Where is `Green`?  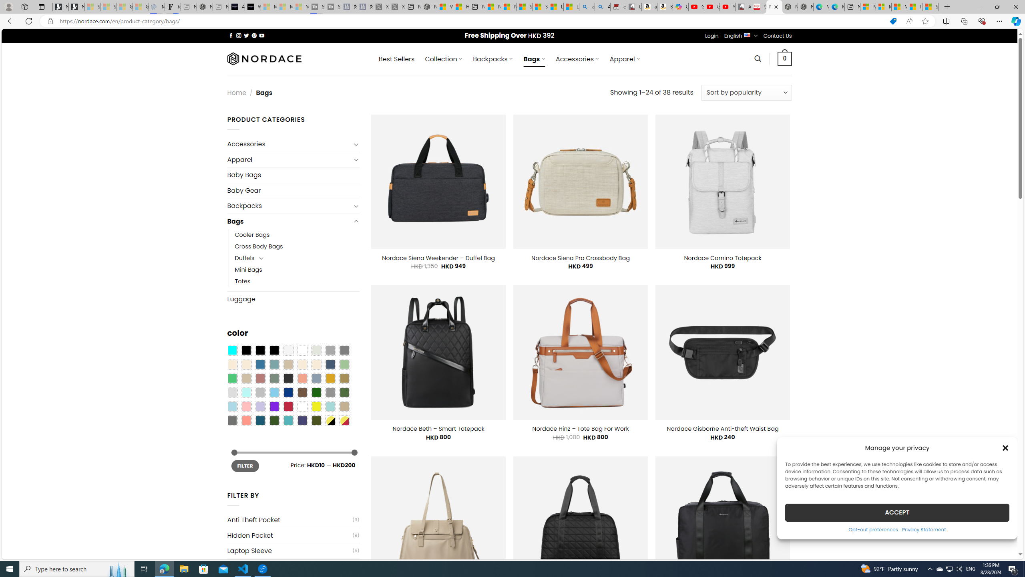
Green is located at coordinates (344, 393).